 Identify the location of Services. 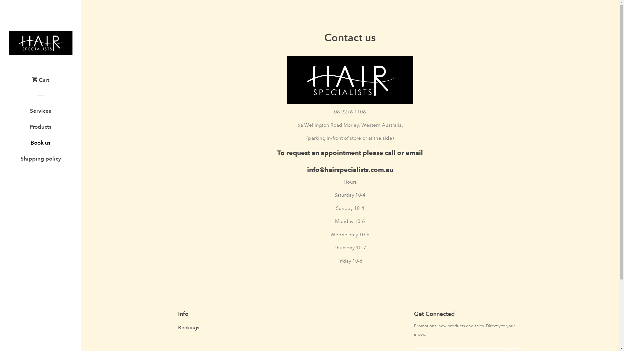
(41, 113).